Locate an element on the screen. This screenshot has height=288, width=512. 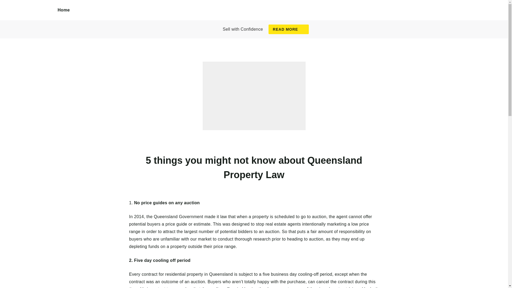
Home is located at coordinates (64, 10).